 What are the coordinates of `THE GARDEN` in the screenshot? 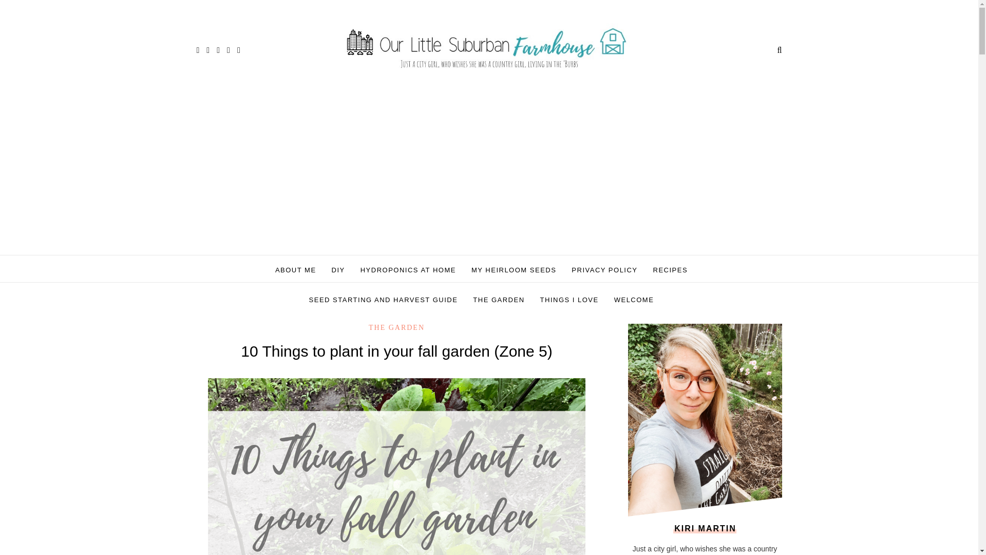 It's located at (396, 327).